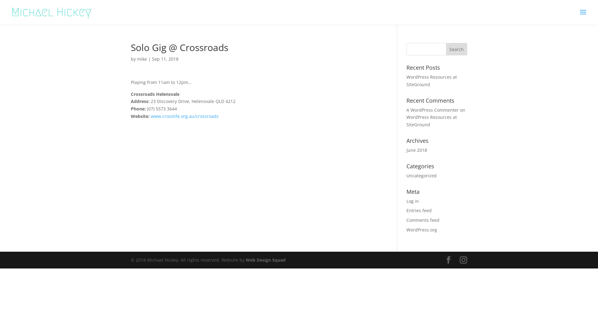 The width and height of the screenshot is (598, 336). Describe the element at coordinates (422, 230) in the screenshot. I see `WordPress.org` at that location.